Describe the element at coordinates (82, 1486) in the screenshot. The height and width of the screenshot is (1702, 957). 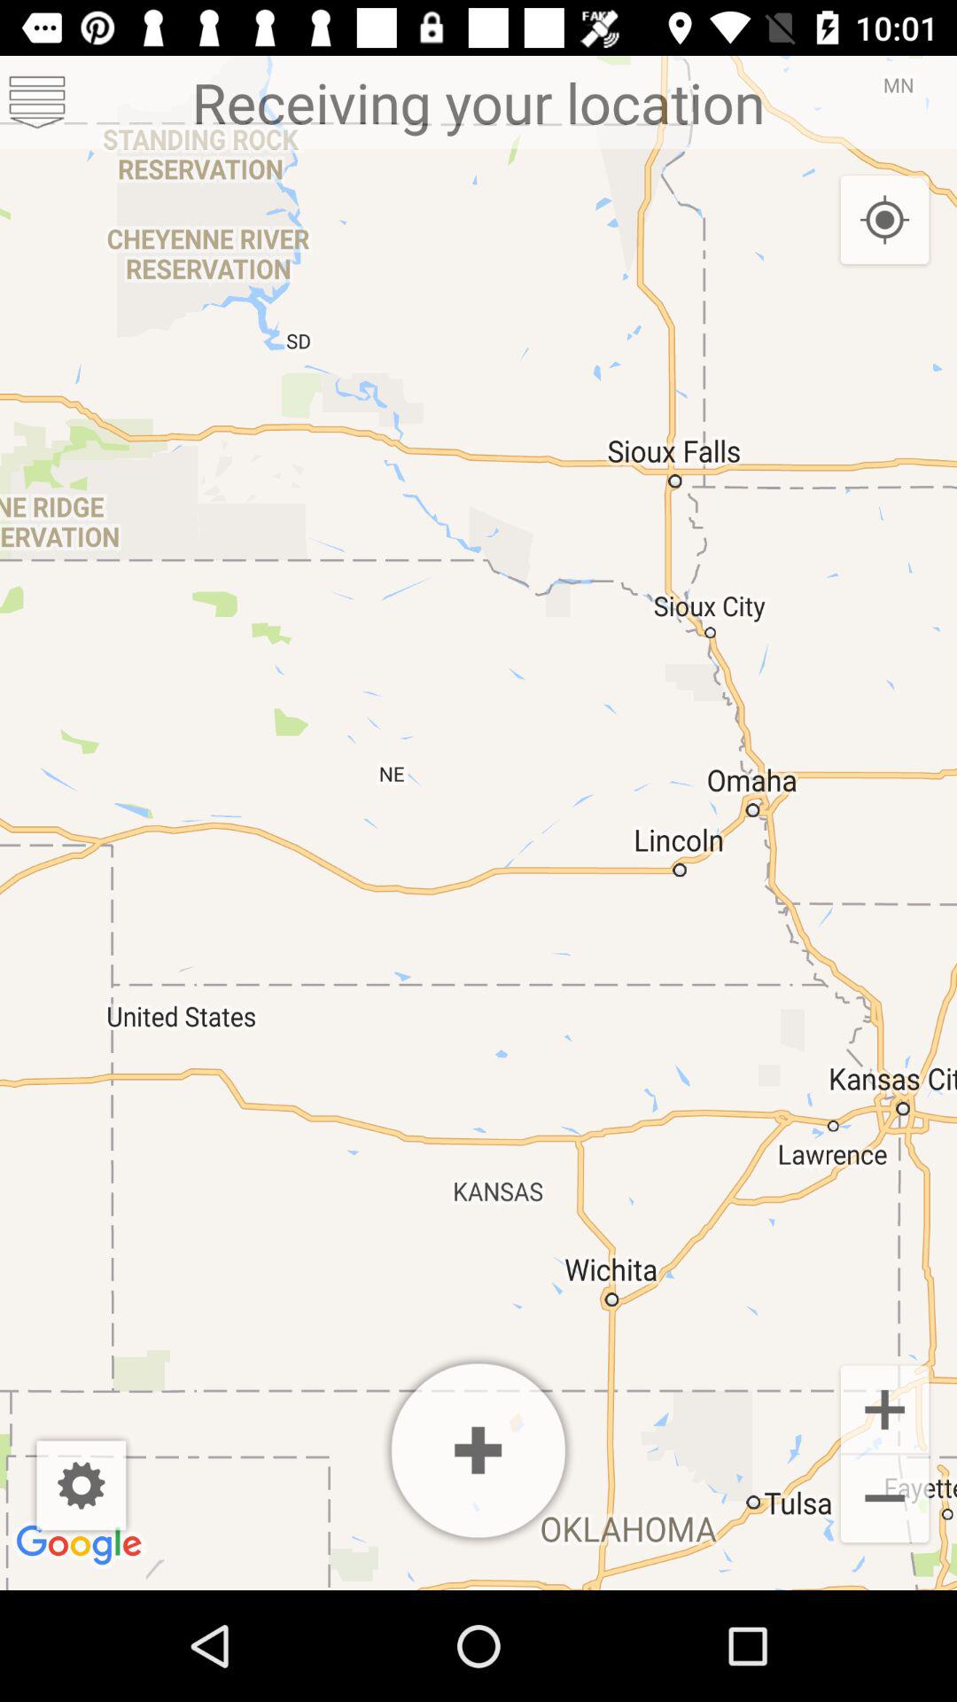
I see `go to settings` at that location.